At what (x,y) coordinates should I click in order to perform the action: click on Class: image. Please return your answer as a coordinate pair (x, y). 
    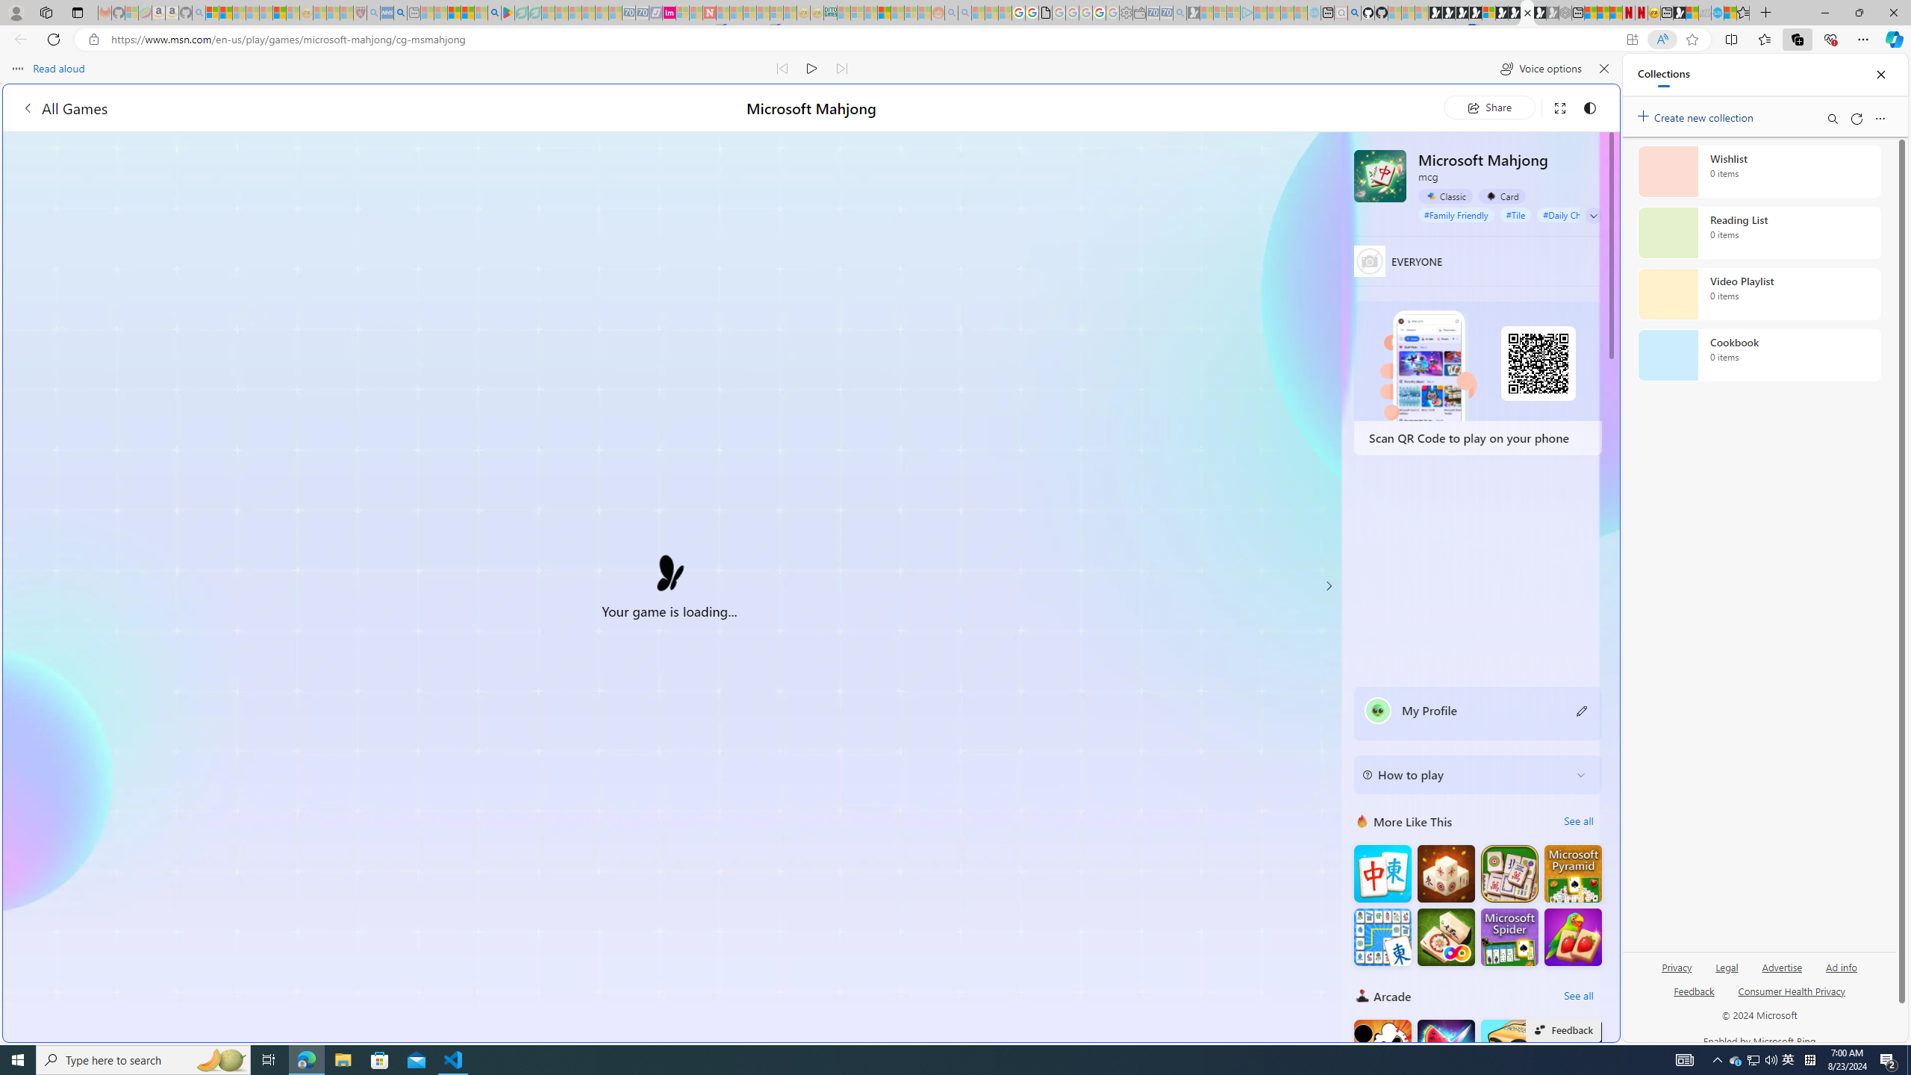
    Looking at the image, I should click on (669, 569).